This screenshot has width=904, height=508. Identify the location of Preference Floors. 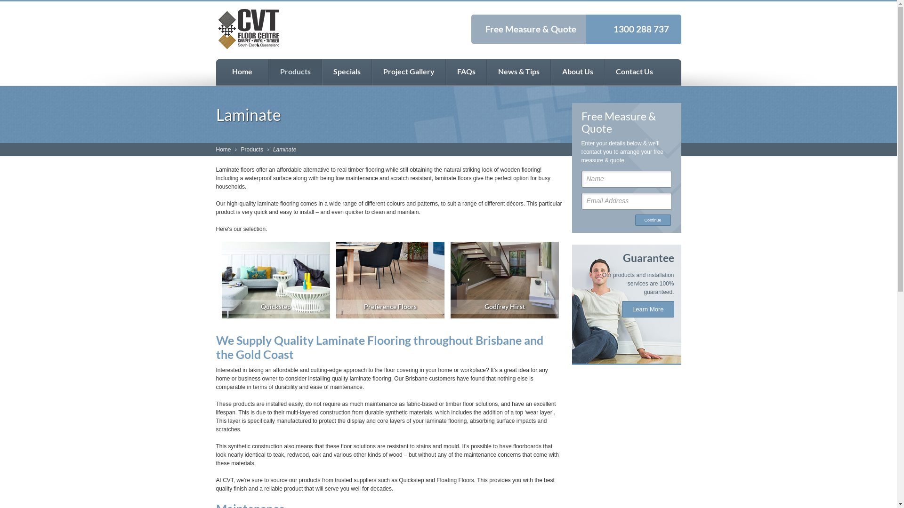
(390, 280).